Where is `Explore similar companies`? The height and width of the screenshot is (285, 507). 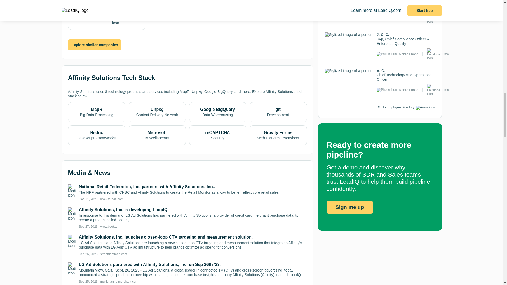 Explore similar companies is located at coordinates (95, 45).